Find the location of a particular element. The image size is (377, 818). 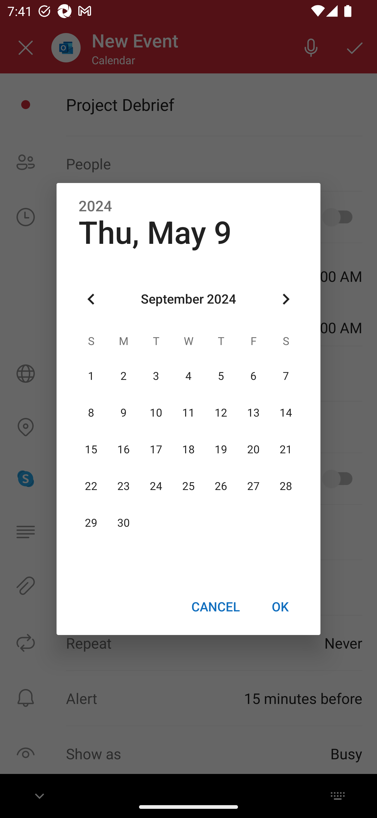

4 04 September 2024 is located at coordinates (188, 376).